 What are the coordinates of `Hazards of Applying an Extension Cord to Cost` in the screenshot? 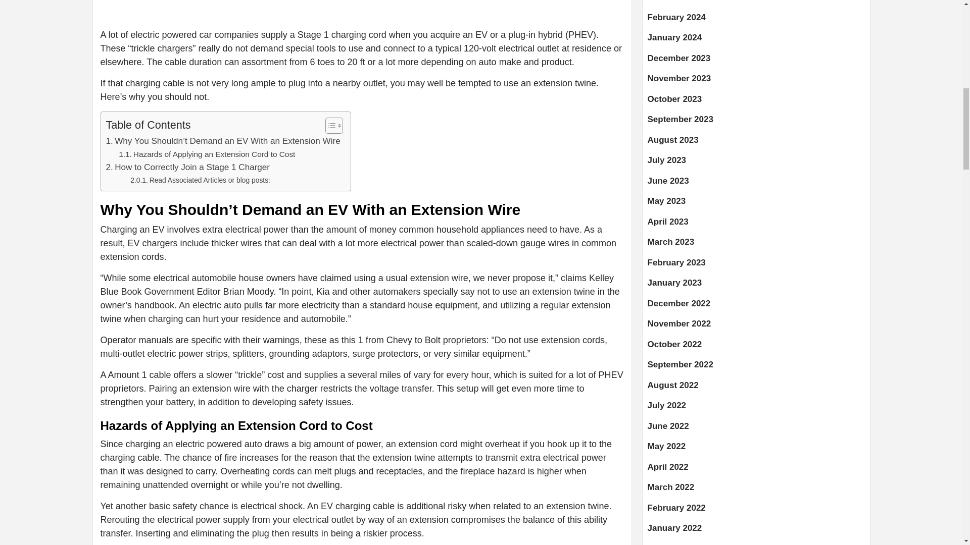 It's located at (206, 154).